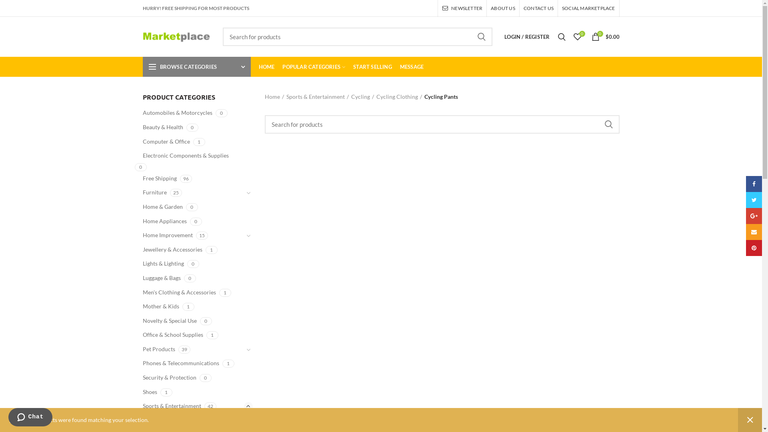 The image size is (768, 432). What do you see at coordinates (177, 250) in the screenshot?
I see `Jewellery & Accessories` at bounding box center [177, 250].